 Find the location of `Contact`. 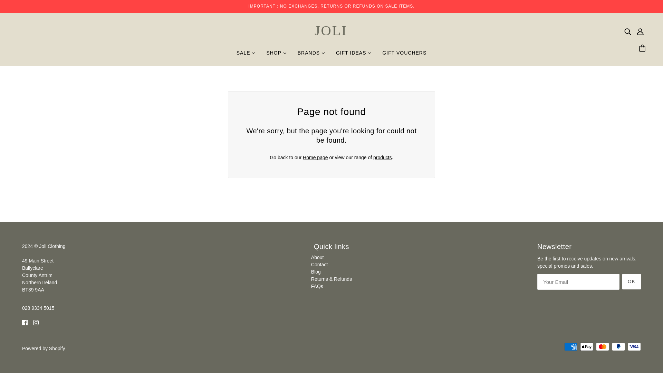

Contact is located at coordinates (319, 265).